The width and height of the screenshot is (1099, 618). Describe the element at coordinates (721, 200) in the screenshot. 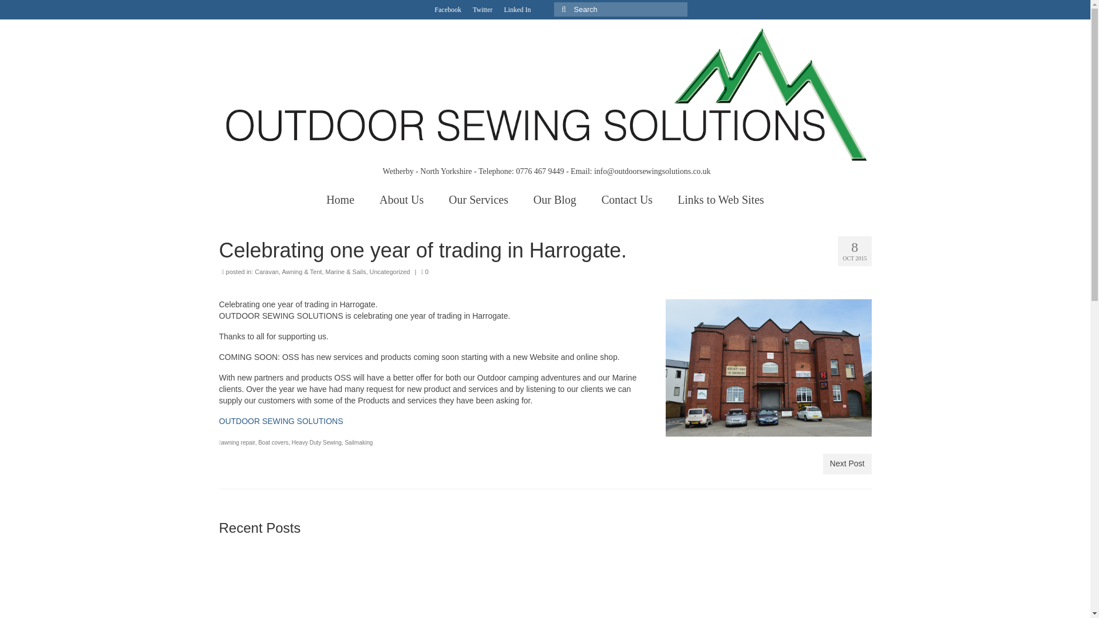

I see `Links to Web Sites` at that location.